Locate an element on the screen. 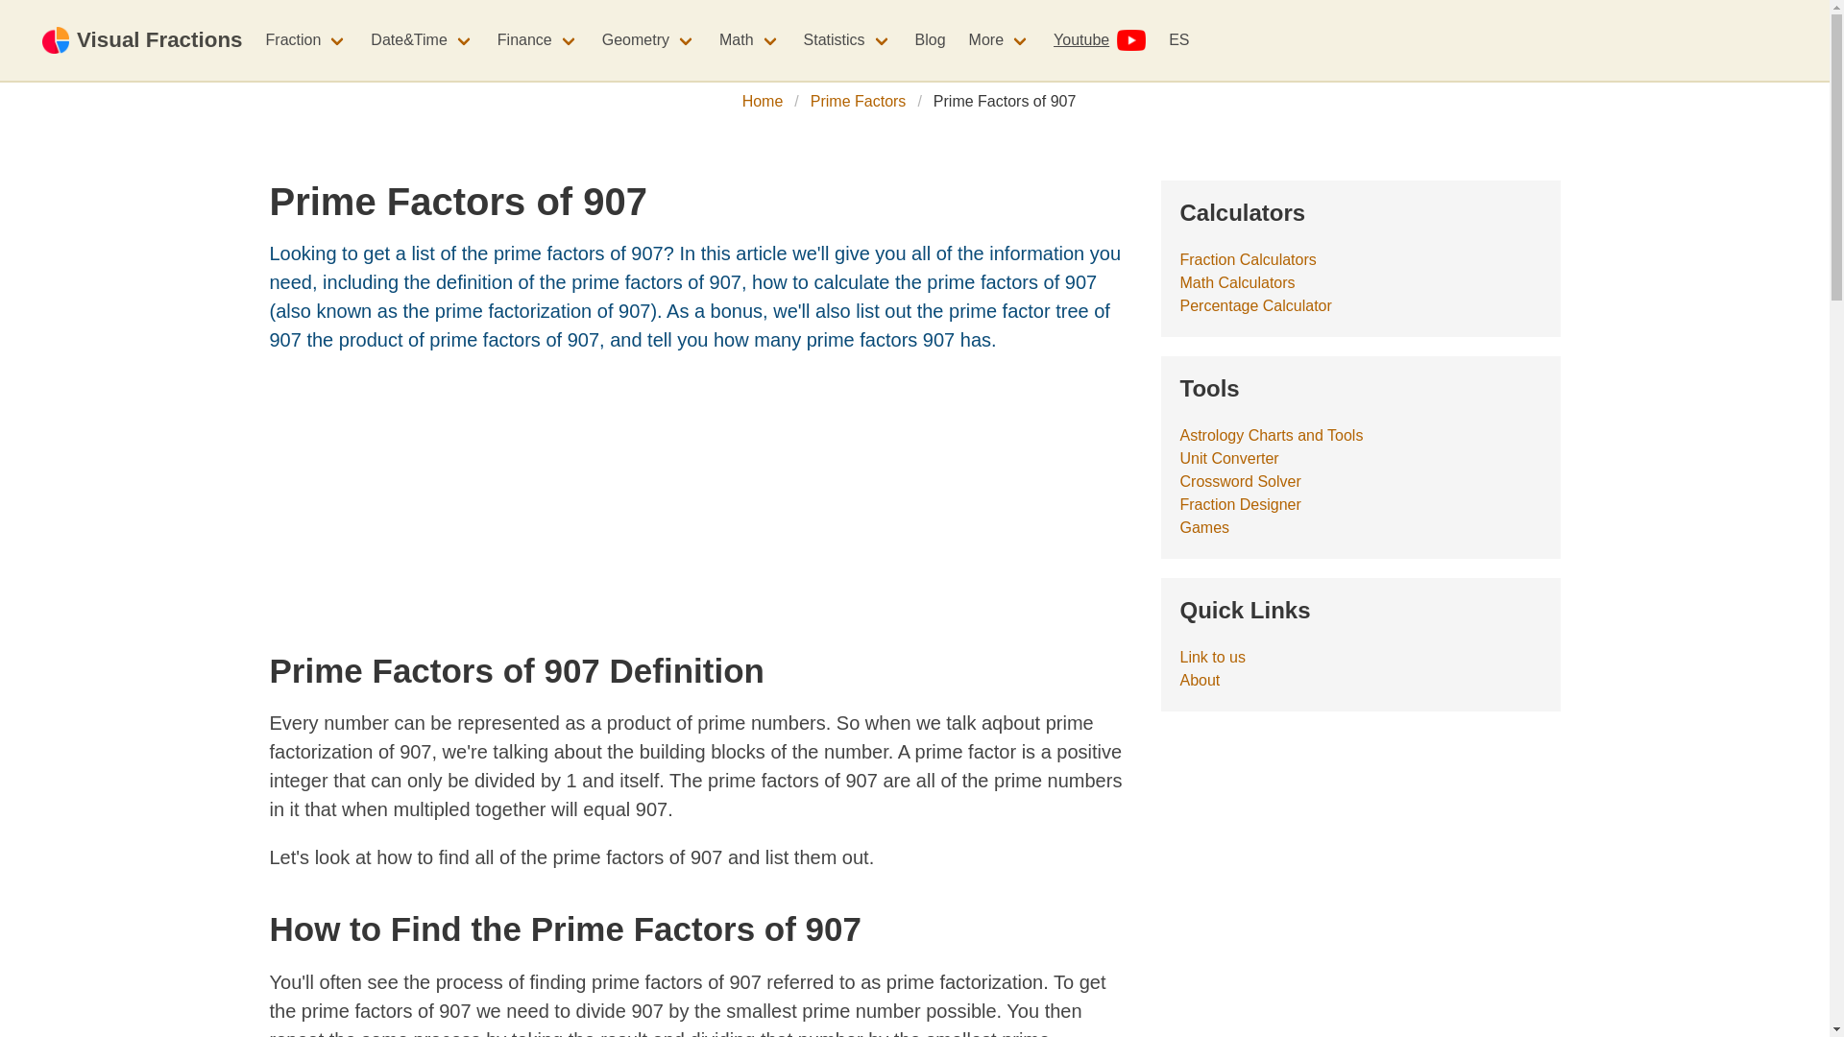  Math is located at coordinates (750, 39).